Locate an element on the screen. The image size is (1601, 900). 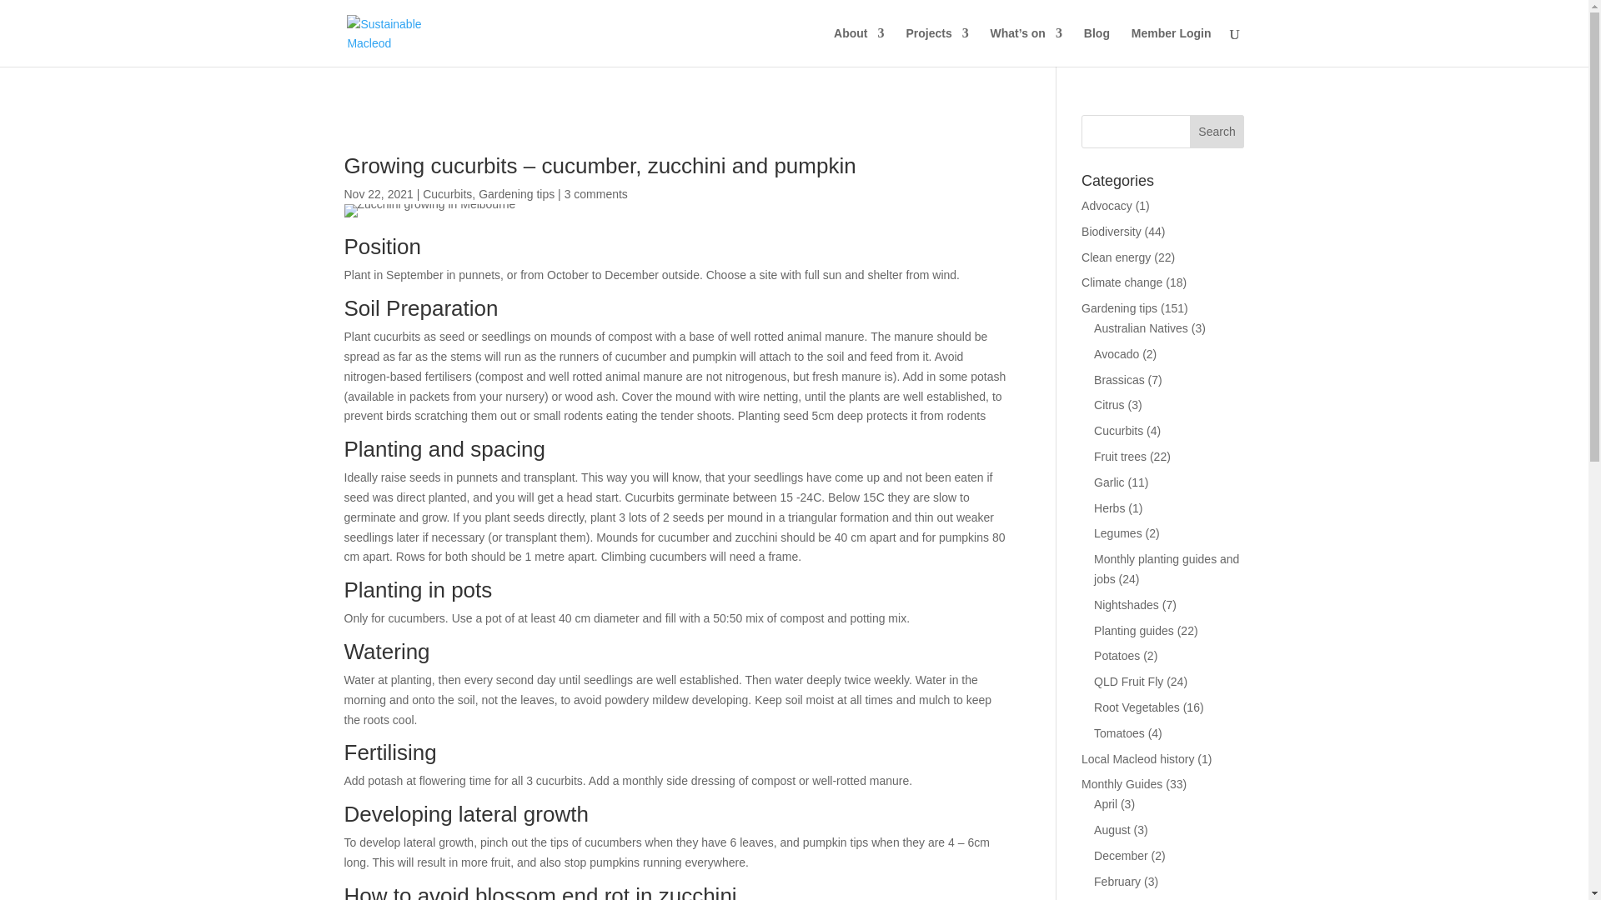
Search is located at coordinates (1217, 132).